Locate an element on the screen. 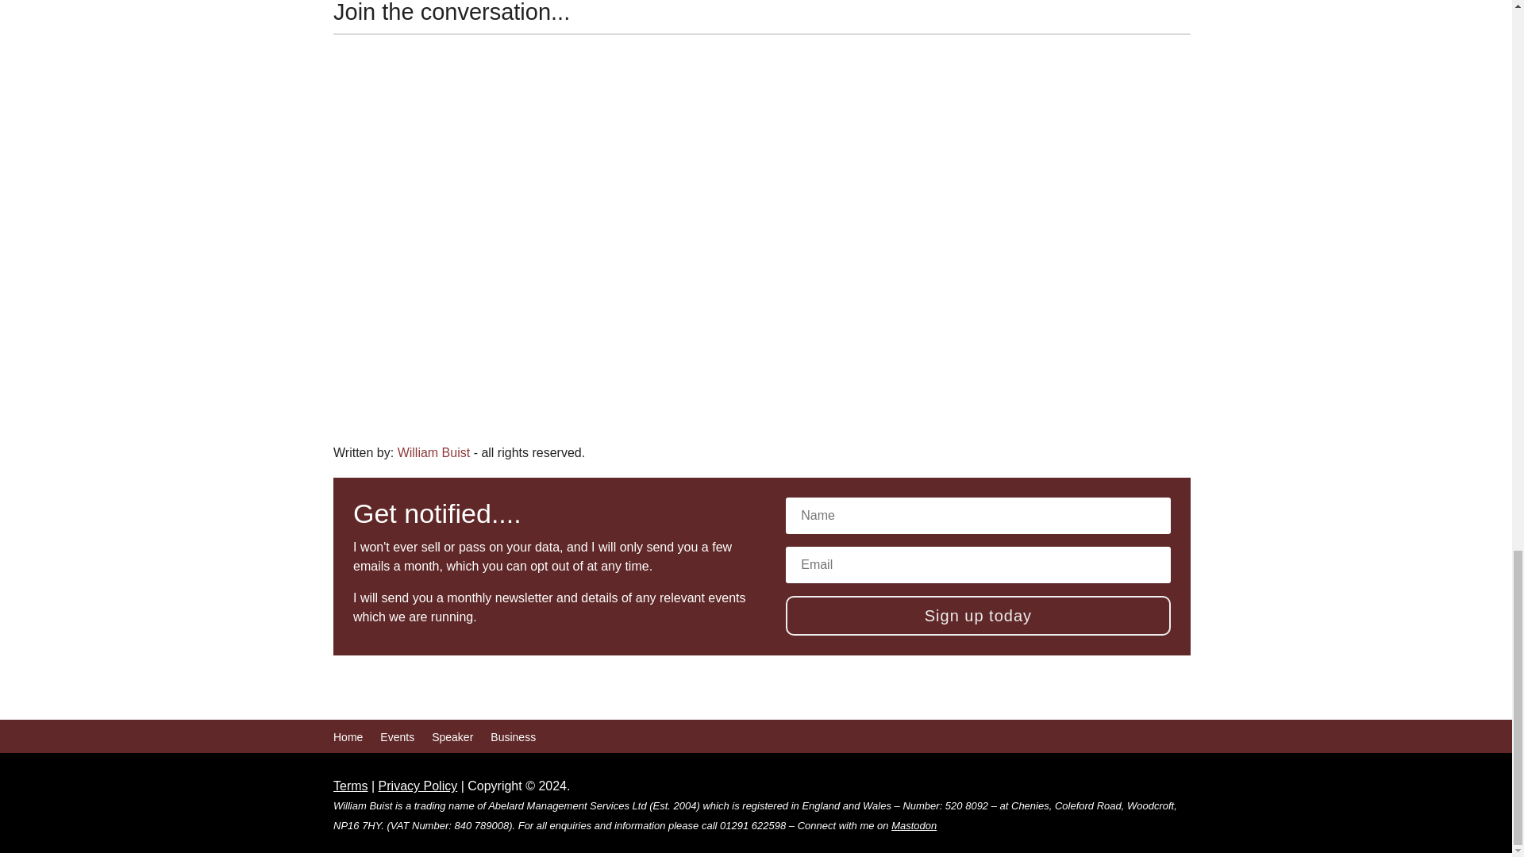 This screenshot has height=857, width=1524. Speaker is located at coordinates (452, 740).